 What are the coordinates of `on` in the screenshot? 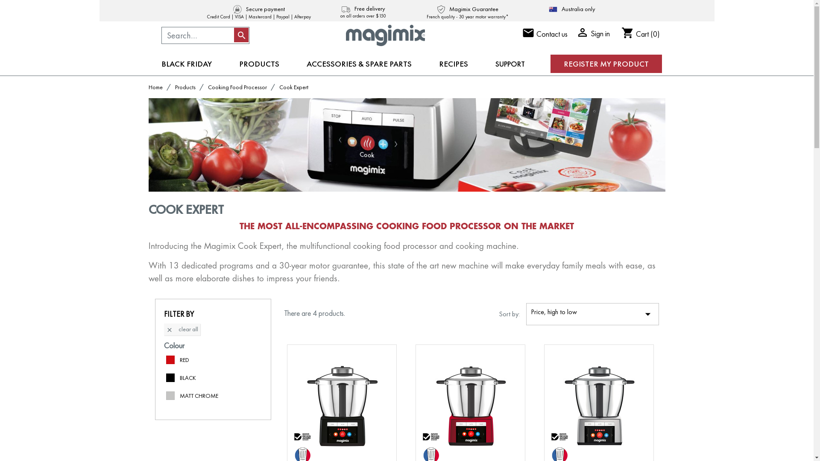 It's located at (167, 358).